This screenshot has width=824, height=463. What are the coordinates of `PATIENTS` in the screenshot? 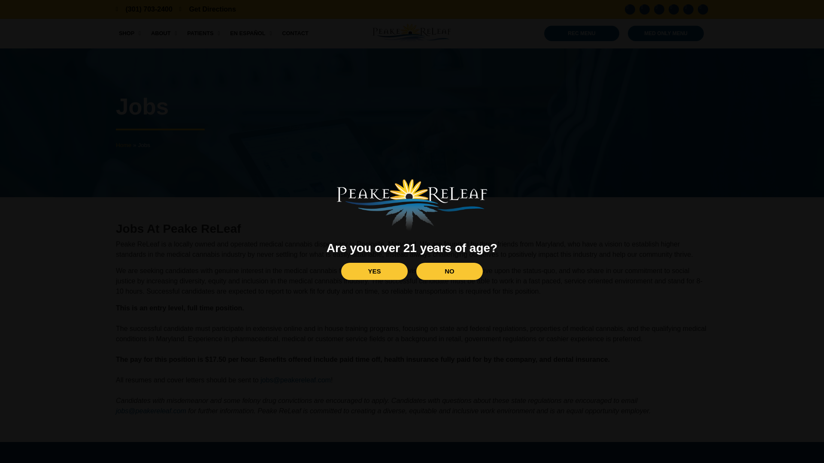 It's located at (203, 33).